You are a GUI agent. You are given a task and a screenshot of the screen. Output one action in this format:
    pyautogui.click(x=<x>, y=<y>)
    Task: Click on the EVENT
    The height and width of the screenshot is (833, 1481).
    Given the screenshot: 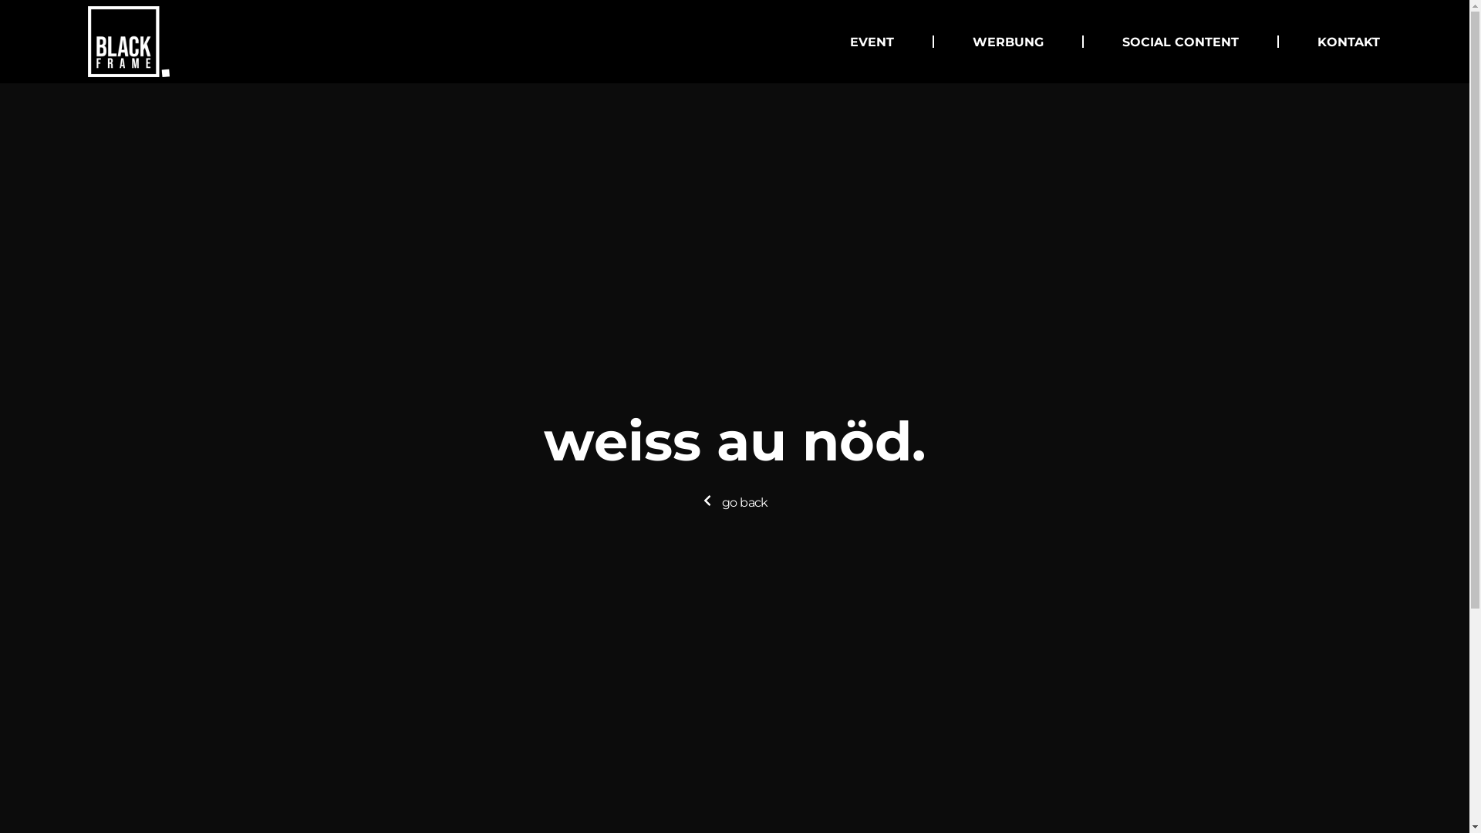 What is the action you would take?
    pyautogui.click(x=872, y=42)
    